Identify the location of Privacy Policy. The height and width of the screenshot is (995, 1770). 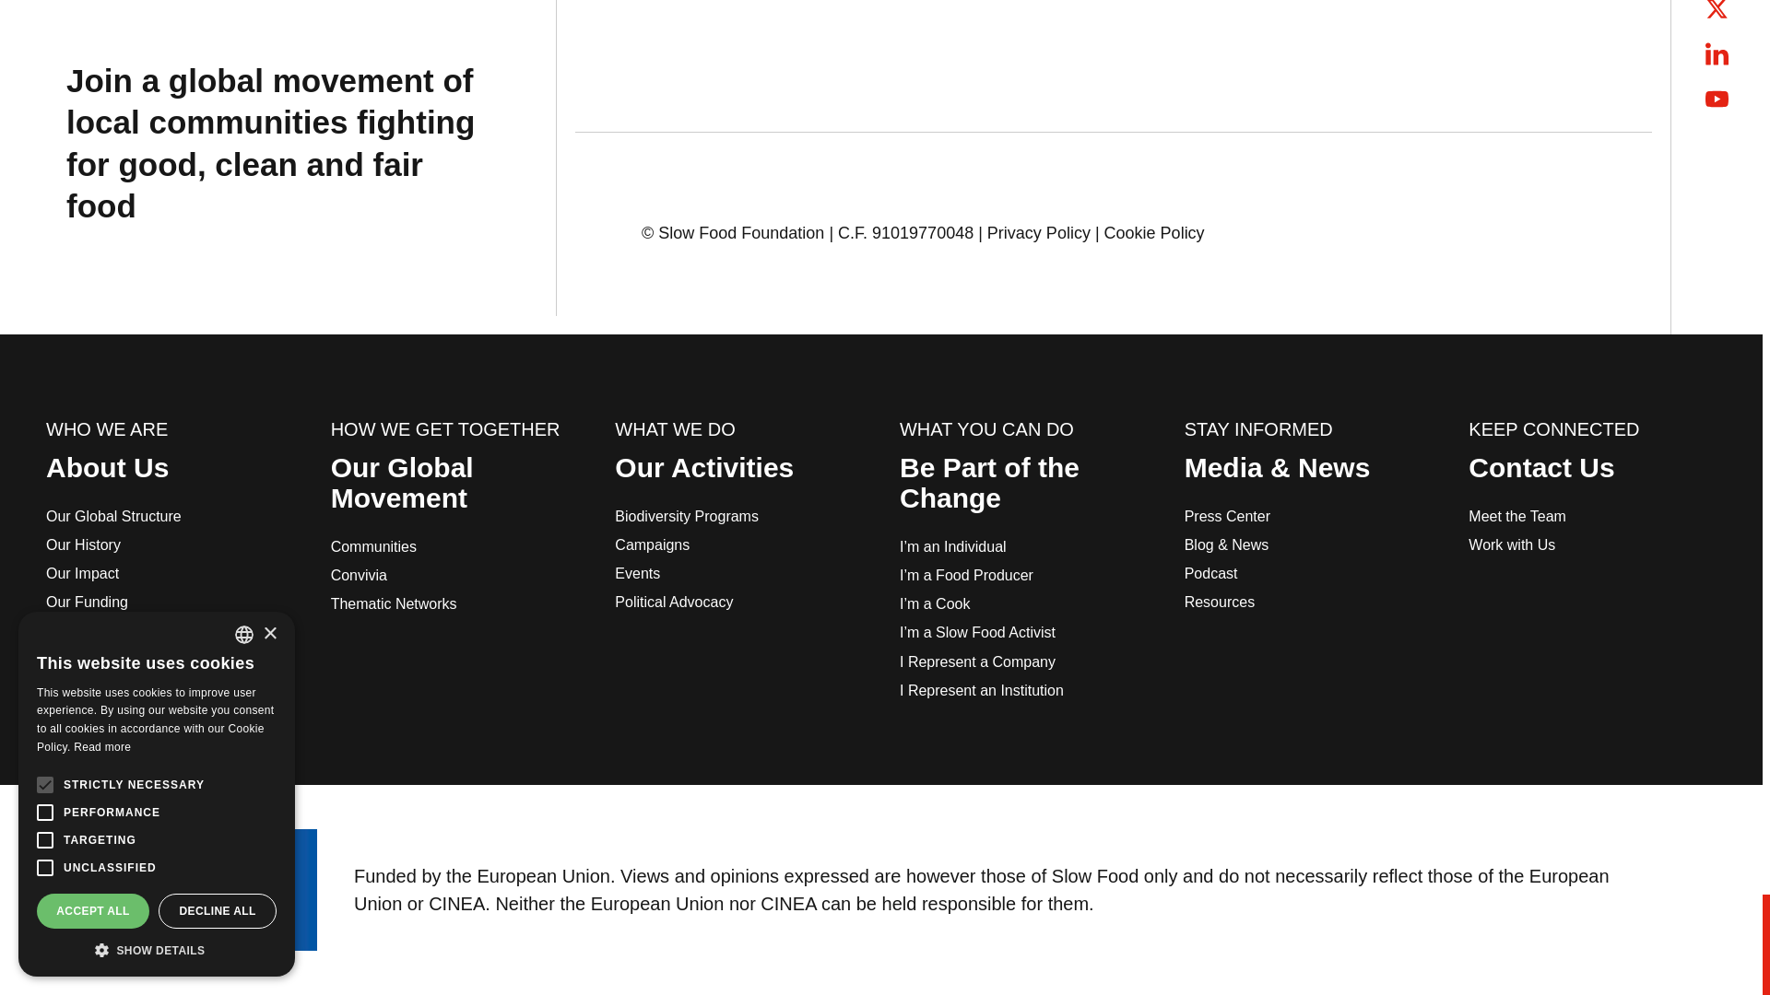
(1038, 232).